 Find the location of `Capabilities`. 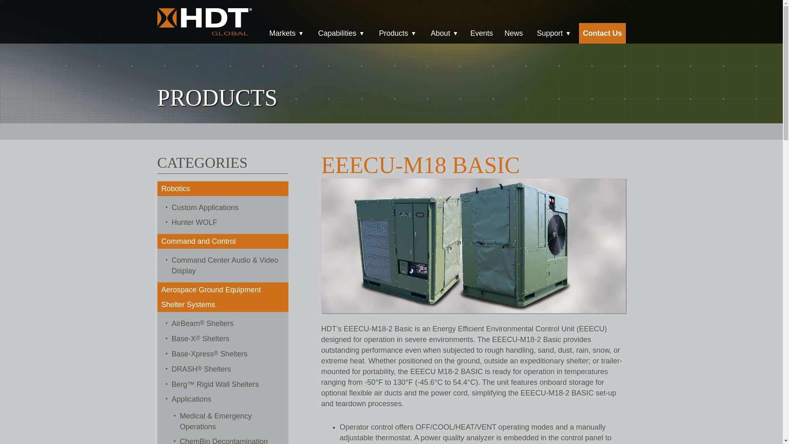

Capabilities is located at coordinates (340, 33).